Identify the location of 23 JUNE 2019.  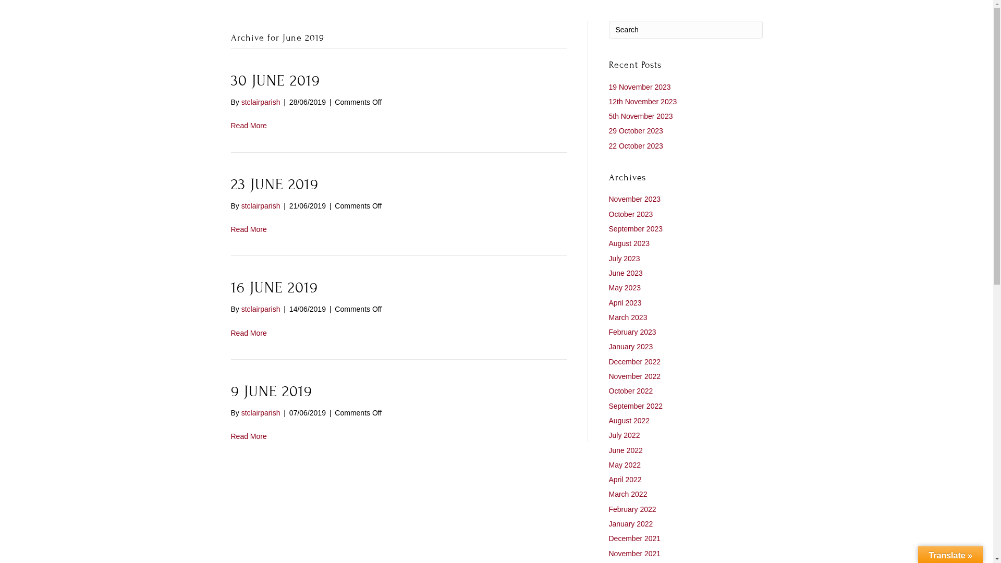
(274, 185).